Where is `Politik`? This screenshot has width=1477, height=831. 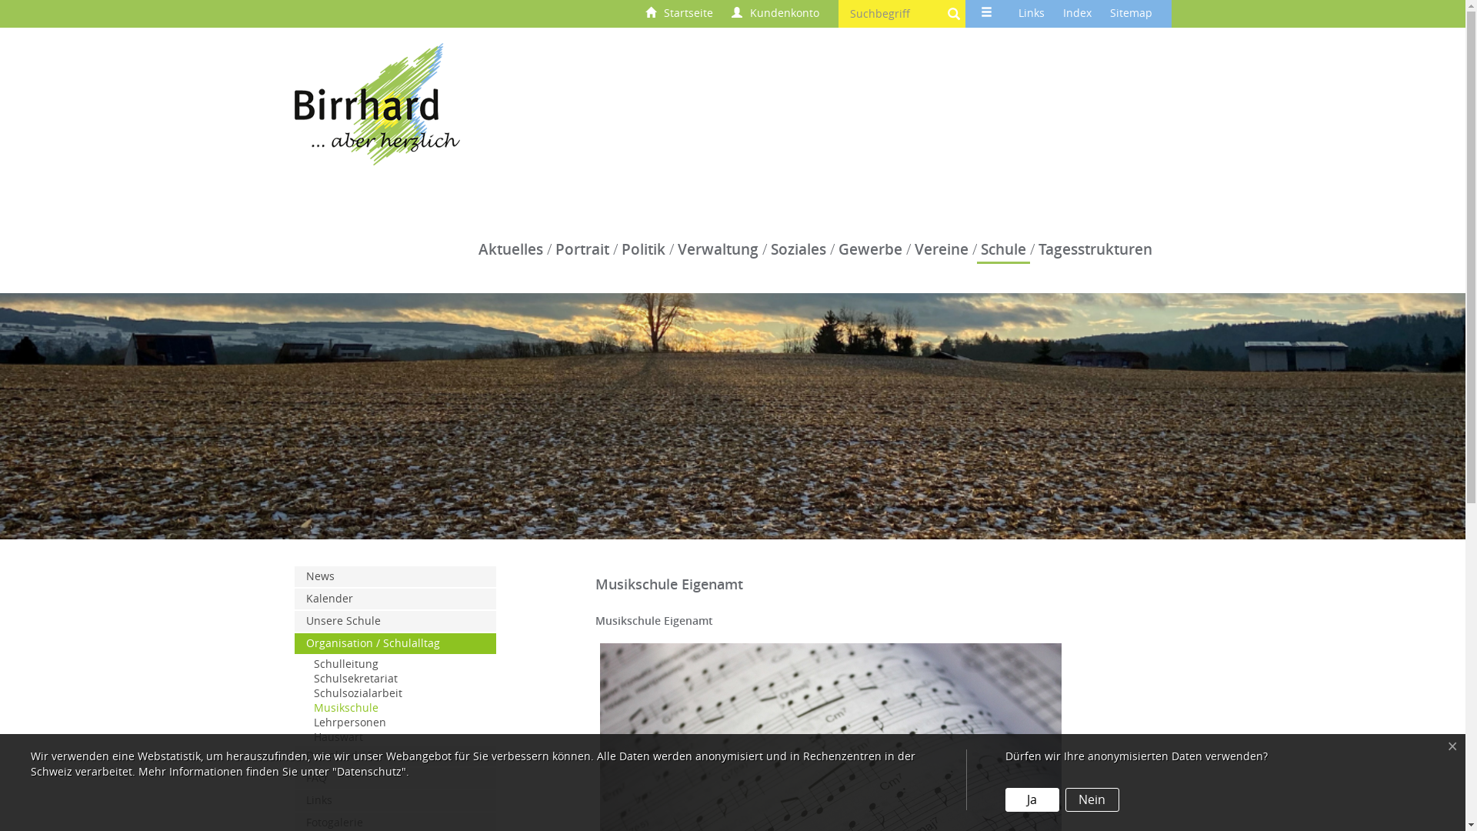 Politik is located at coordinates (643, 249).